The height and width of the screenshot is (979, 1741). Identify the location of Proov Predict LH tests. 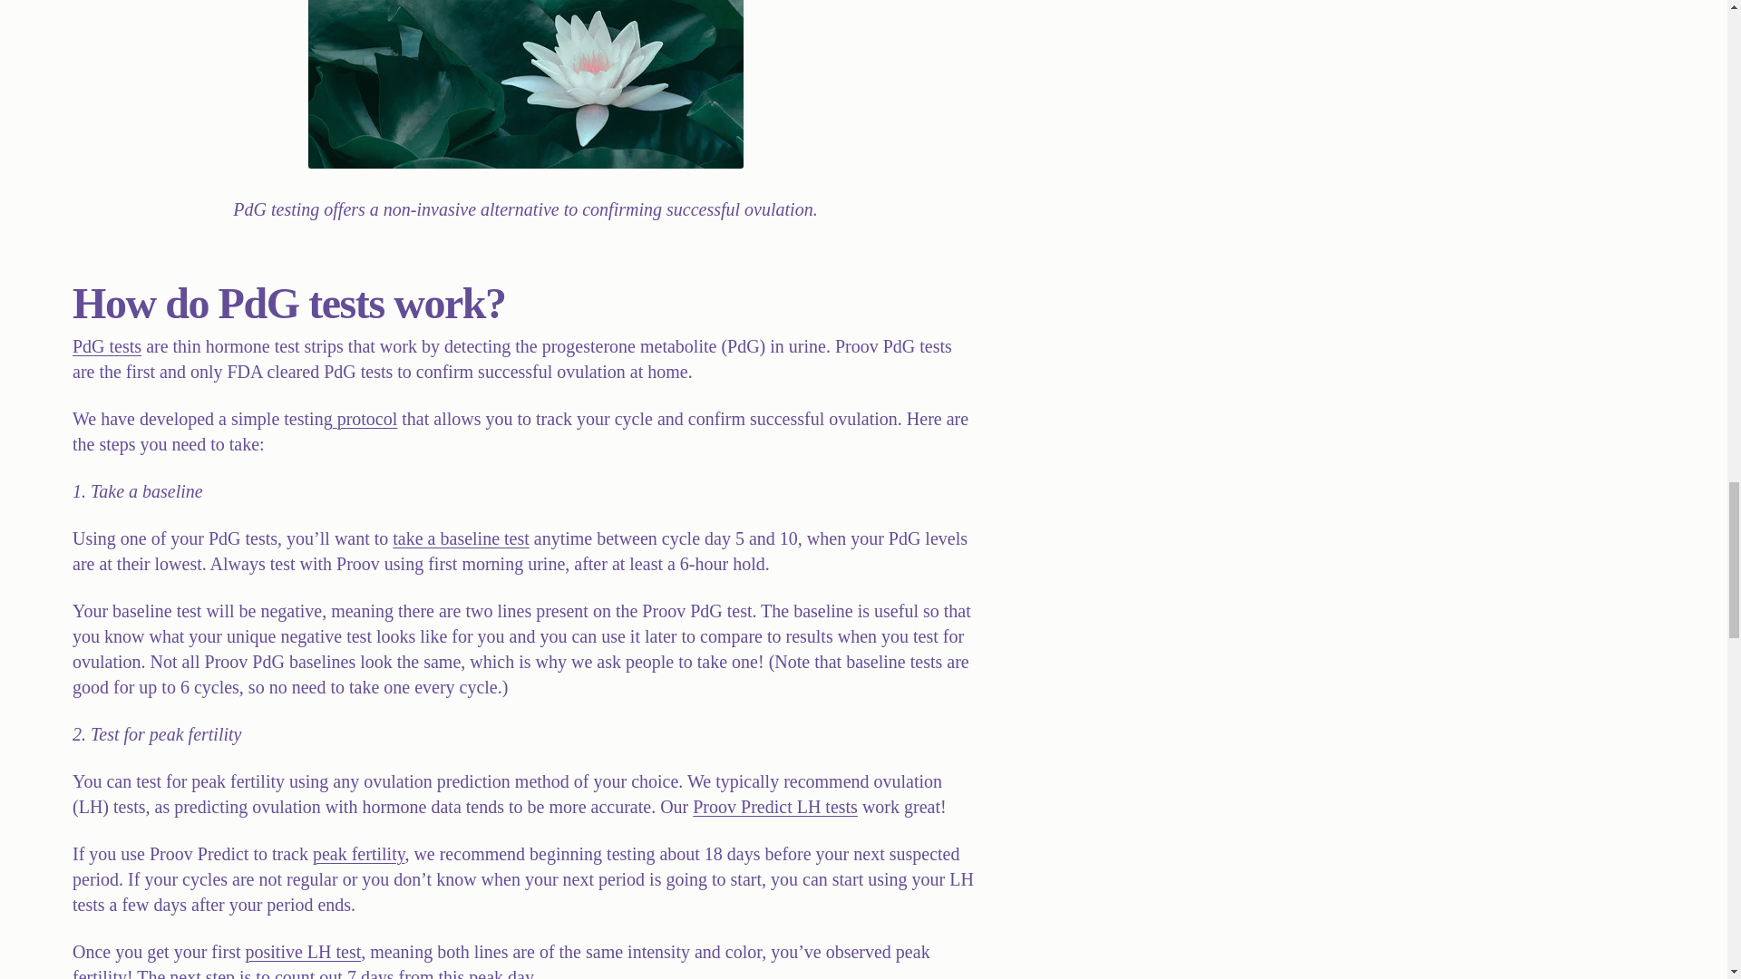
(775, 807).